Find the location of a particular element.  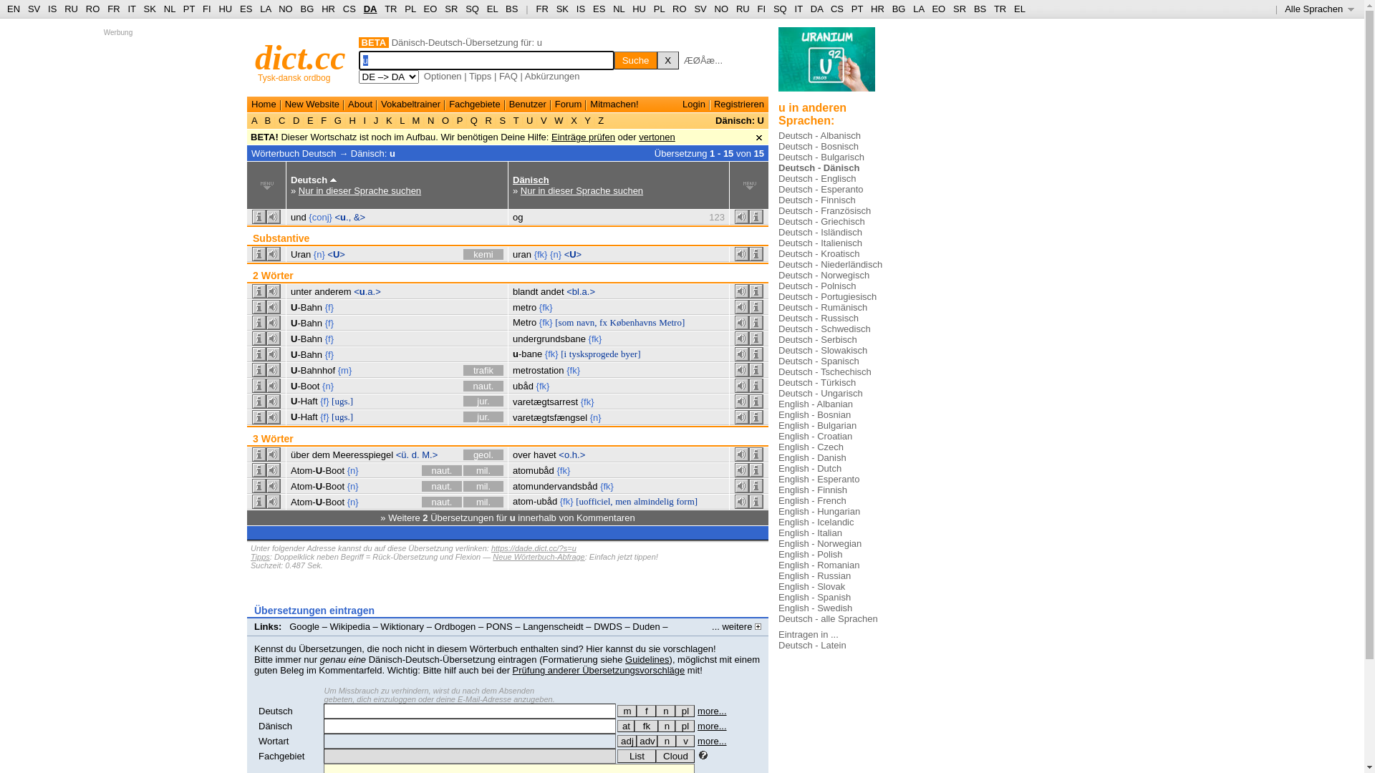

unter is located at coordinates (301, 292).